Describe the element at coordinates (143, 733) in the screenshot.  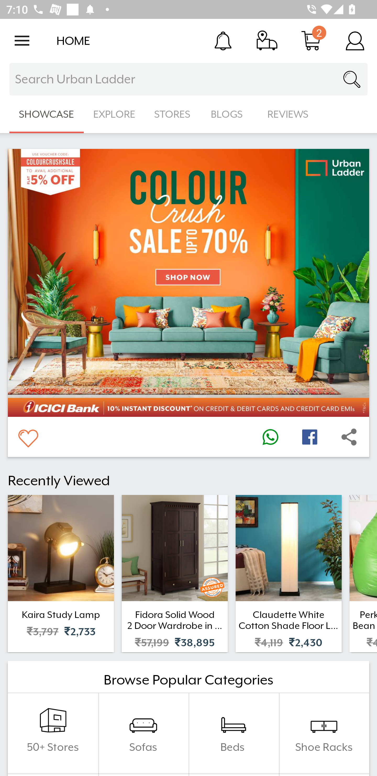
I see `Sofas` at that location.